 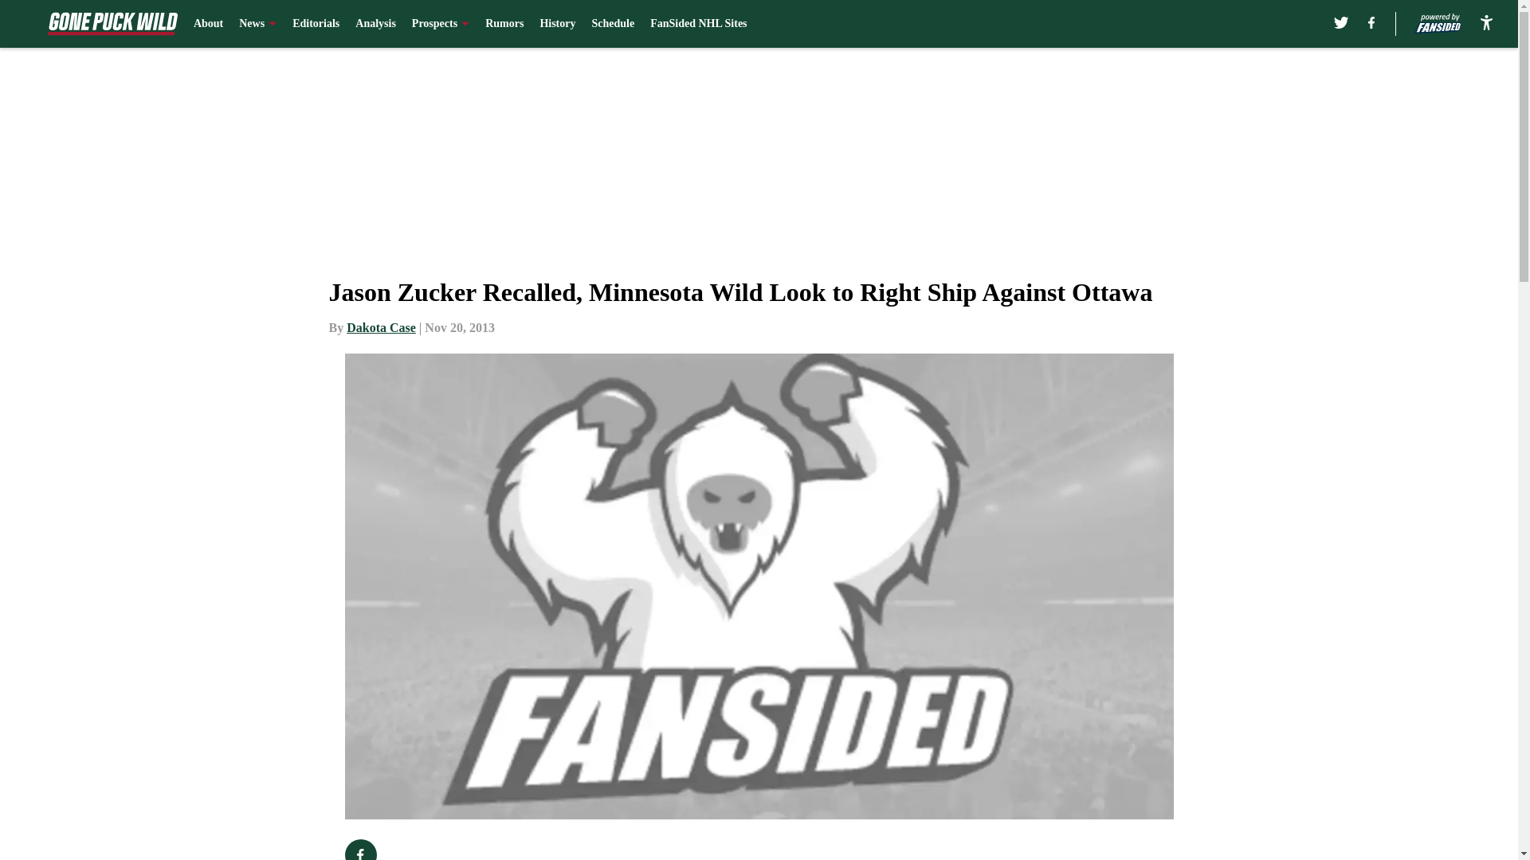 What do you see at coordinates (316, 24) in the screenshot?
I see `Editorials` at bounding box center [316, 24].